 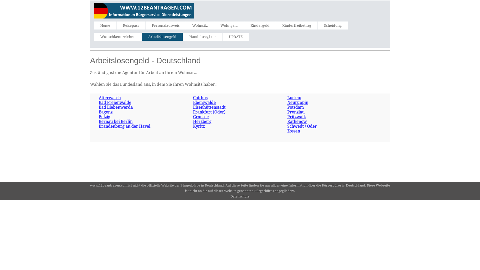 I want to click on Bad Liebenwerda, so click(x=116, y=107).